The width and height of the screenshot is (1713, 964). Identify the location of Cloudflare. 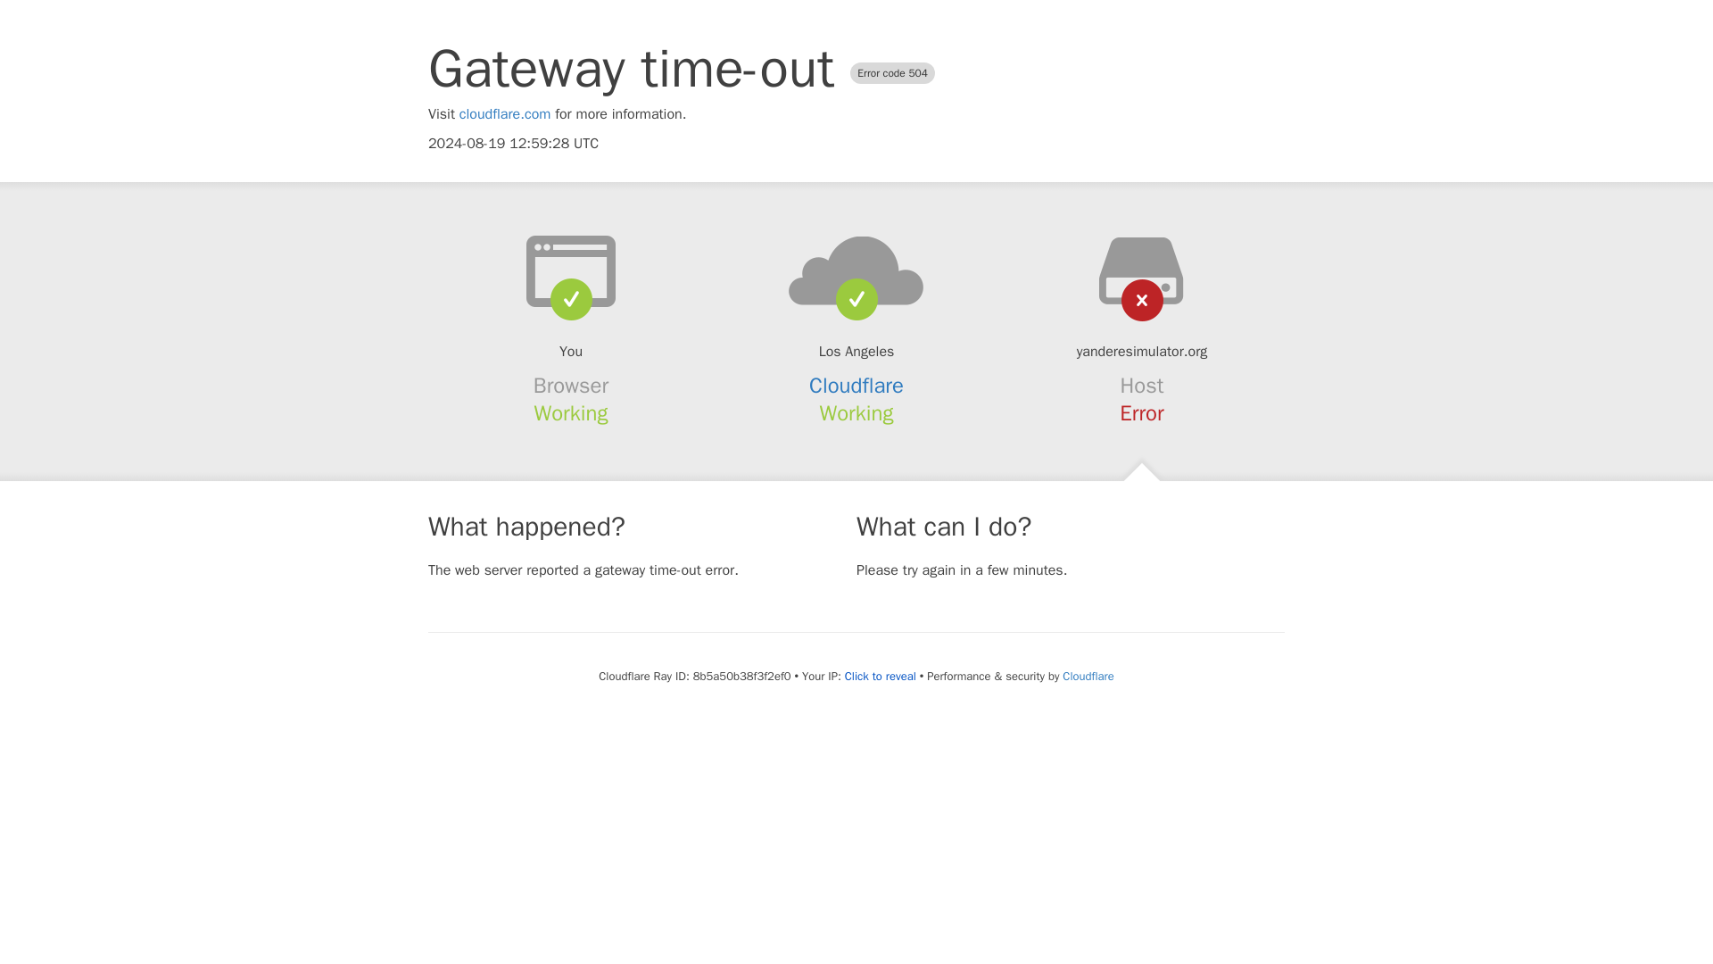
(856, 386).